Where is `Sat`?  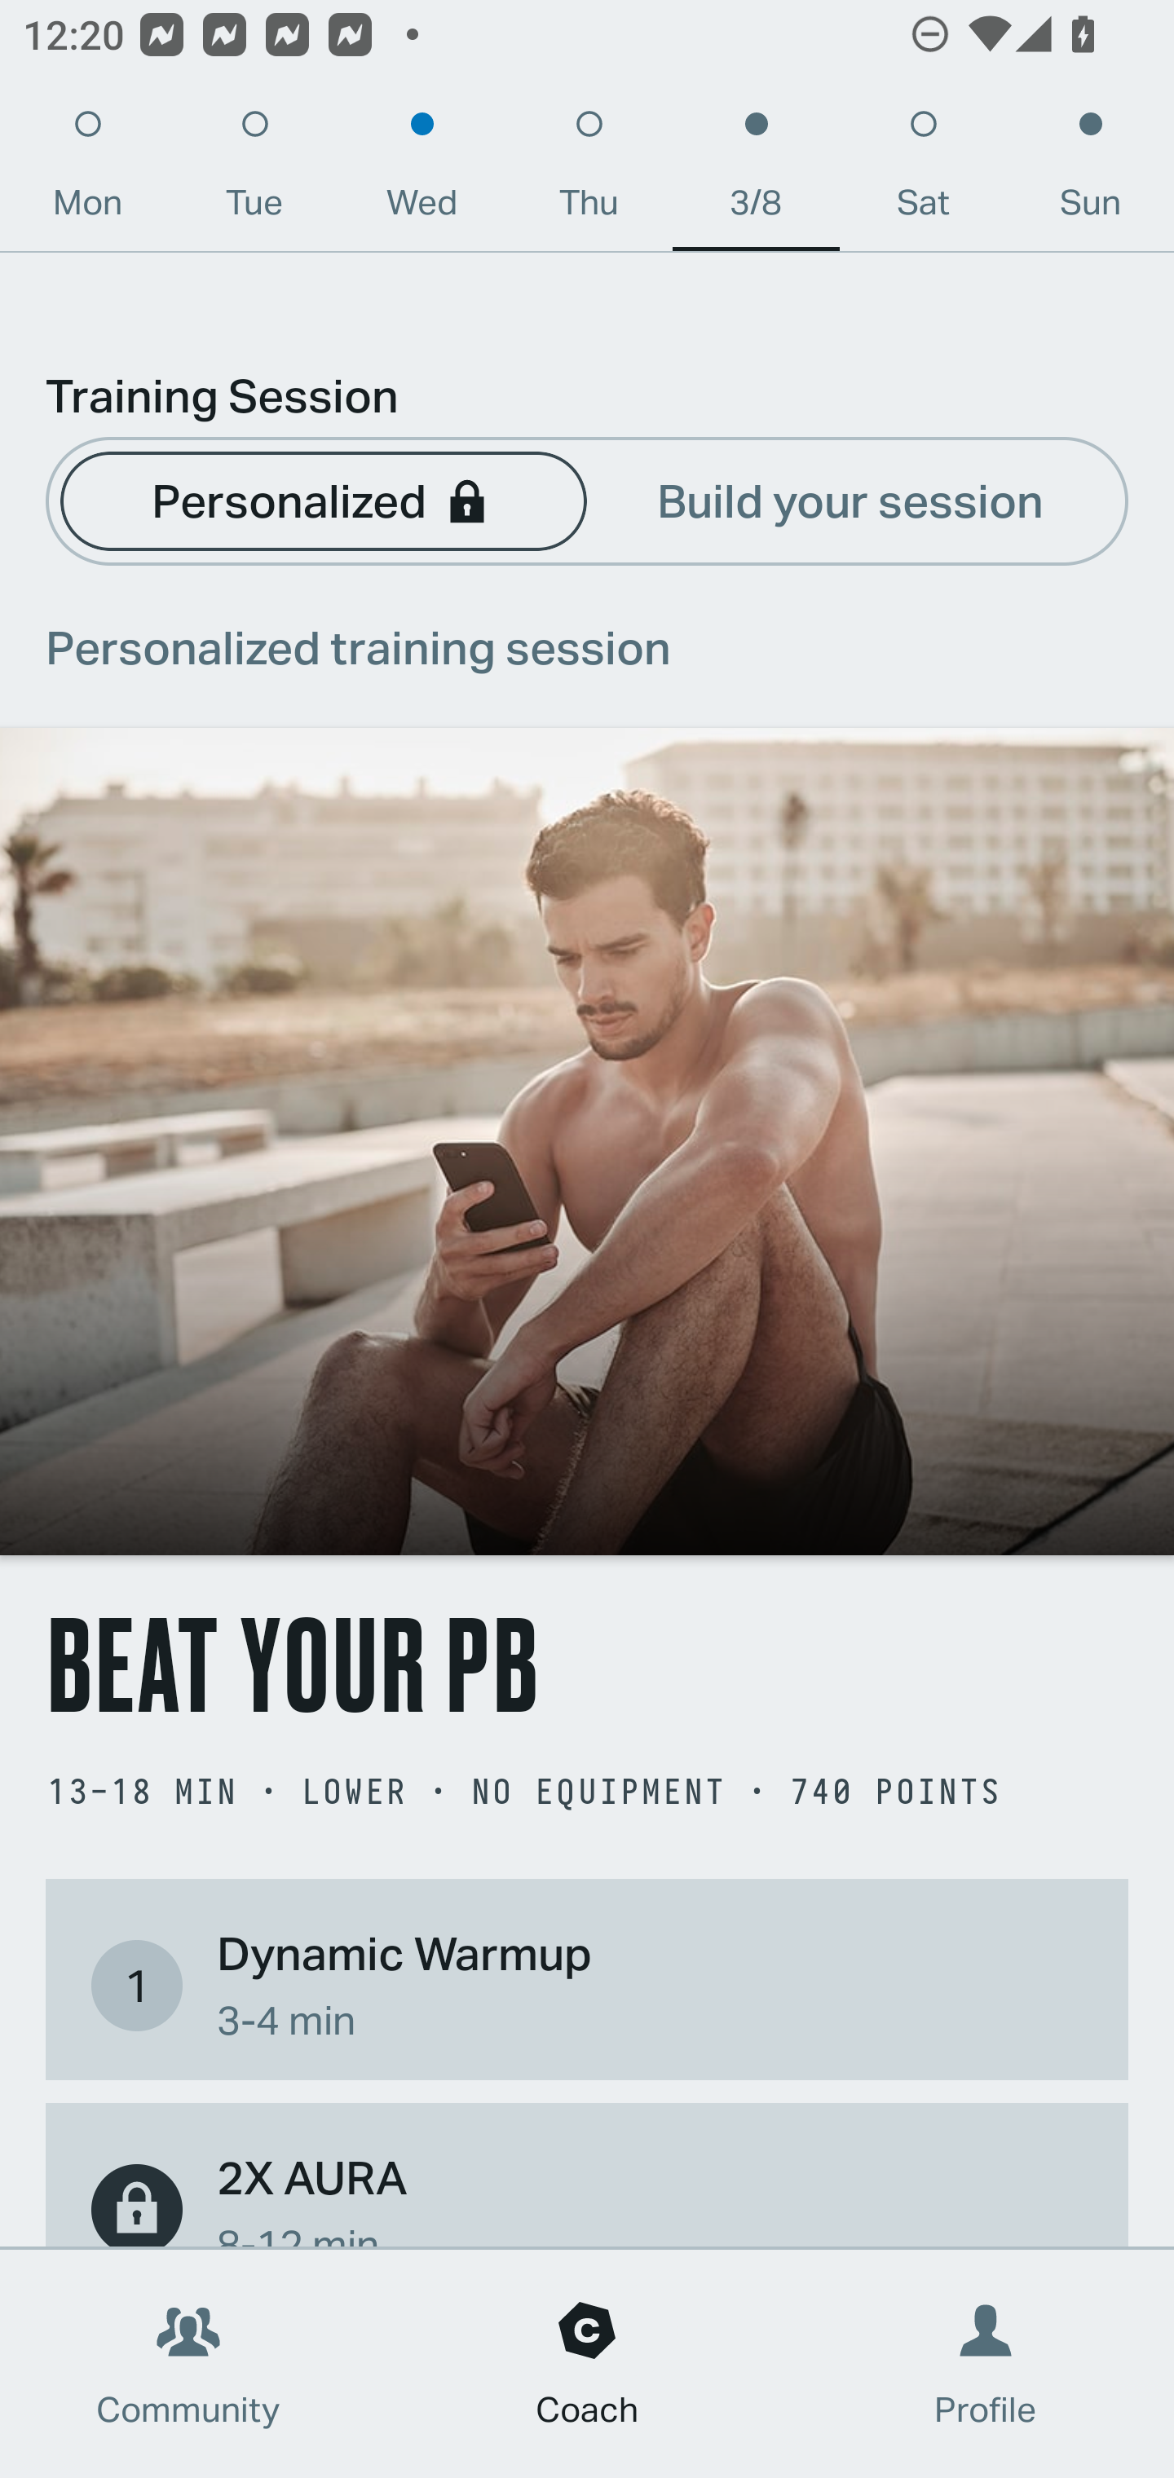
Sat is located at coordinates (923, 171).